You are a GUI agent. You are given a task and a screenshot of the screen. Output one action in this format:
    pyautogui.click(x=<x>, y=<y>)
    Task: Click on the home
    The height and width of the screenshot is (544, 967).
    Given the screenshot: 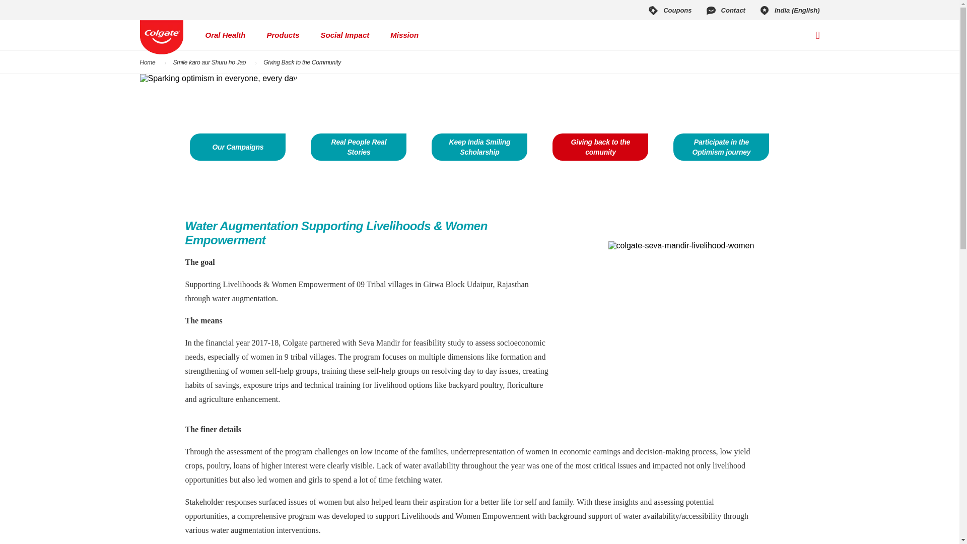 What is the action you would take?
    pyautogui.click(x=162, y=37)
    